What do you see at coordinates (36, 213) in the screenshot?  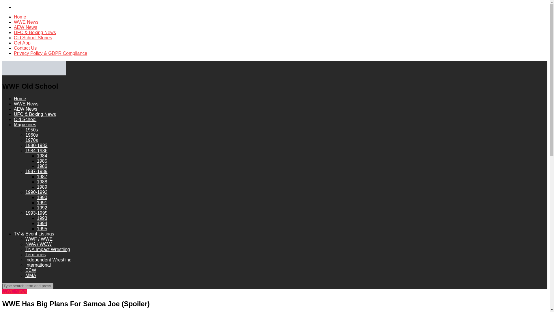 I see `1993-1995` at bounding box center [36, 213].